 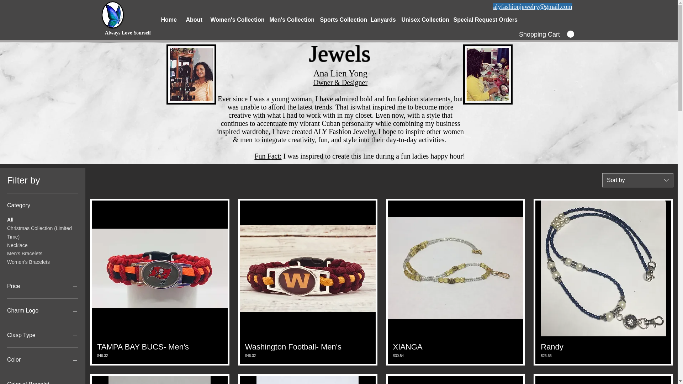 I want to click on Charm Logo, so click(x=43, y=310).